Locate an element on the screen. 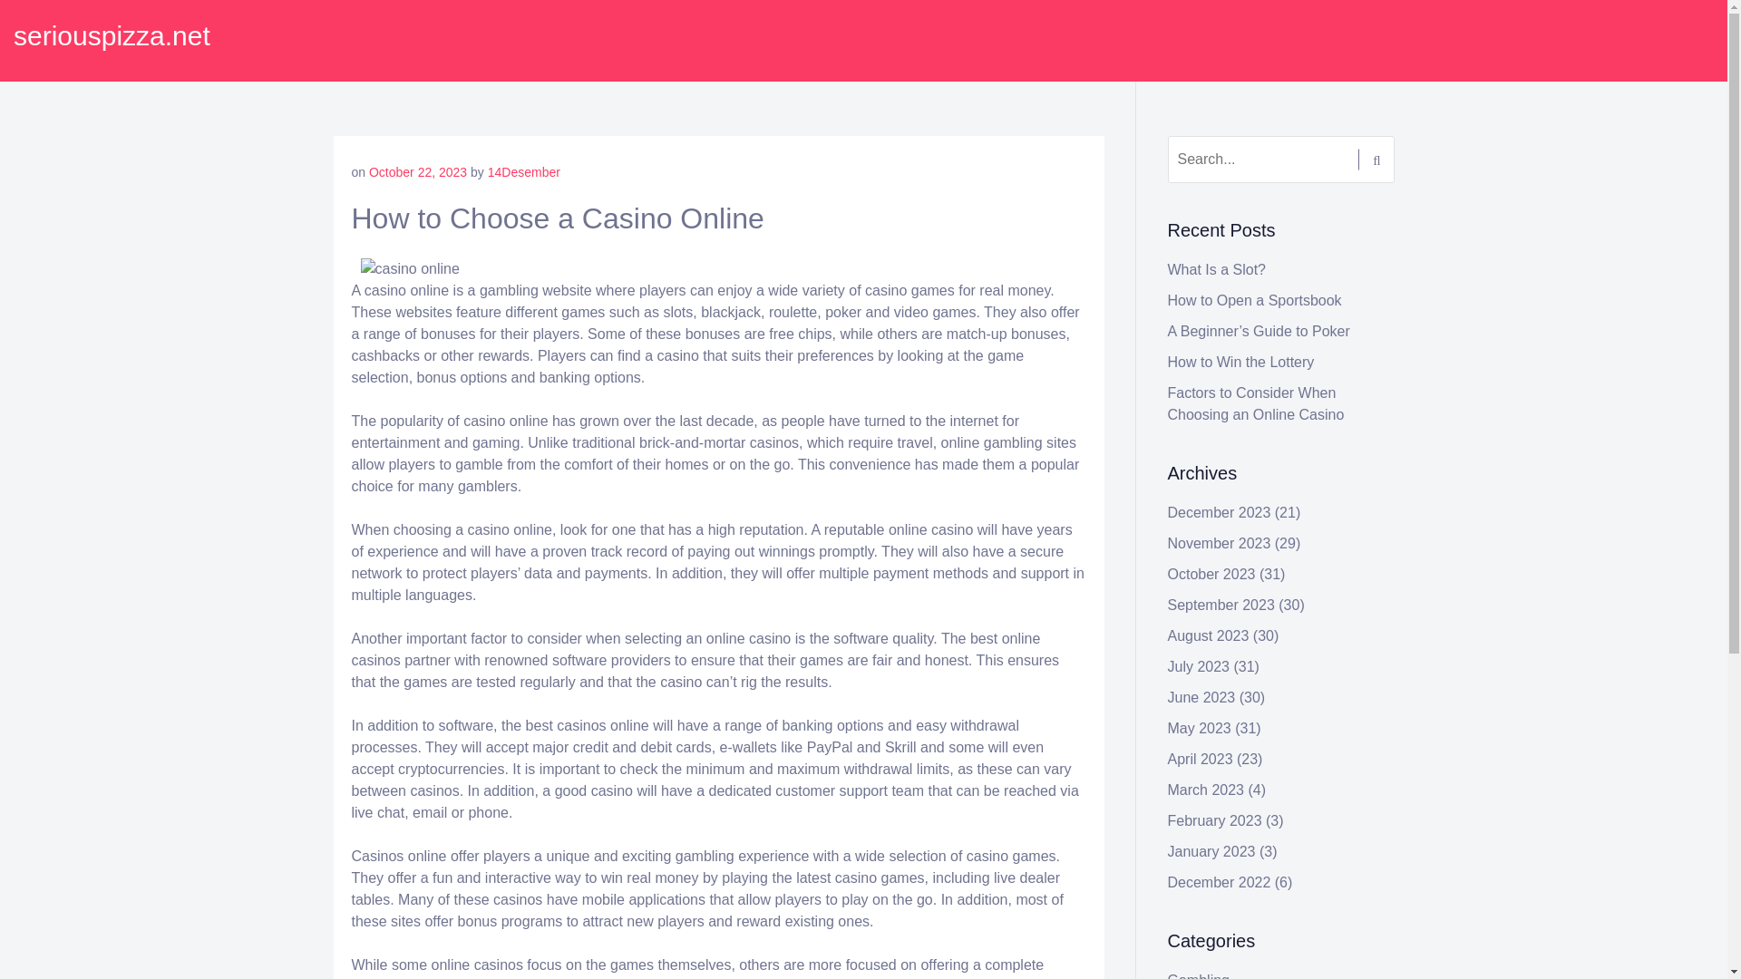  14Desember is located at coordinates (524, 172).